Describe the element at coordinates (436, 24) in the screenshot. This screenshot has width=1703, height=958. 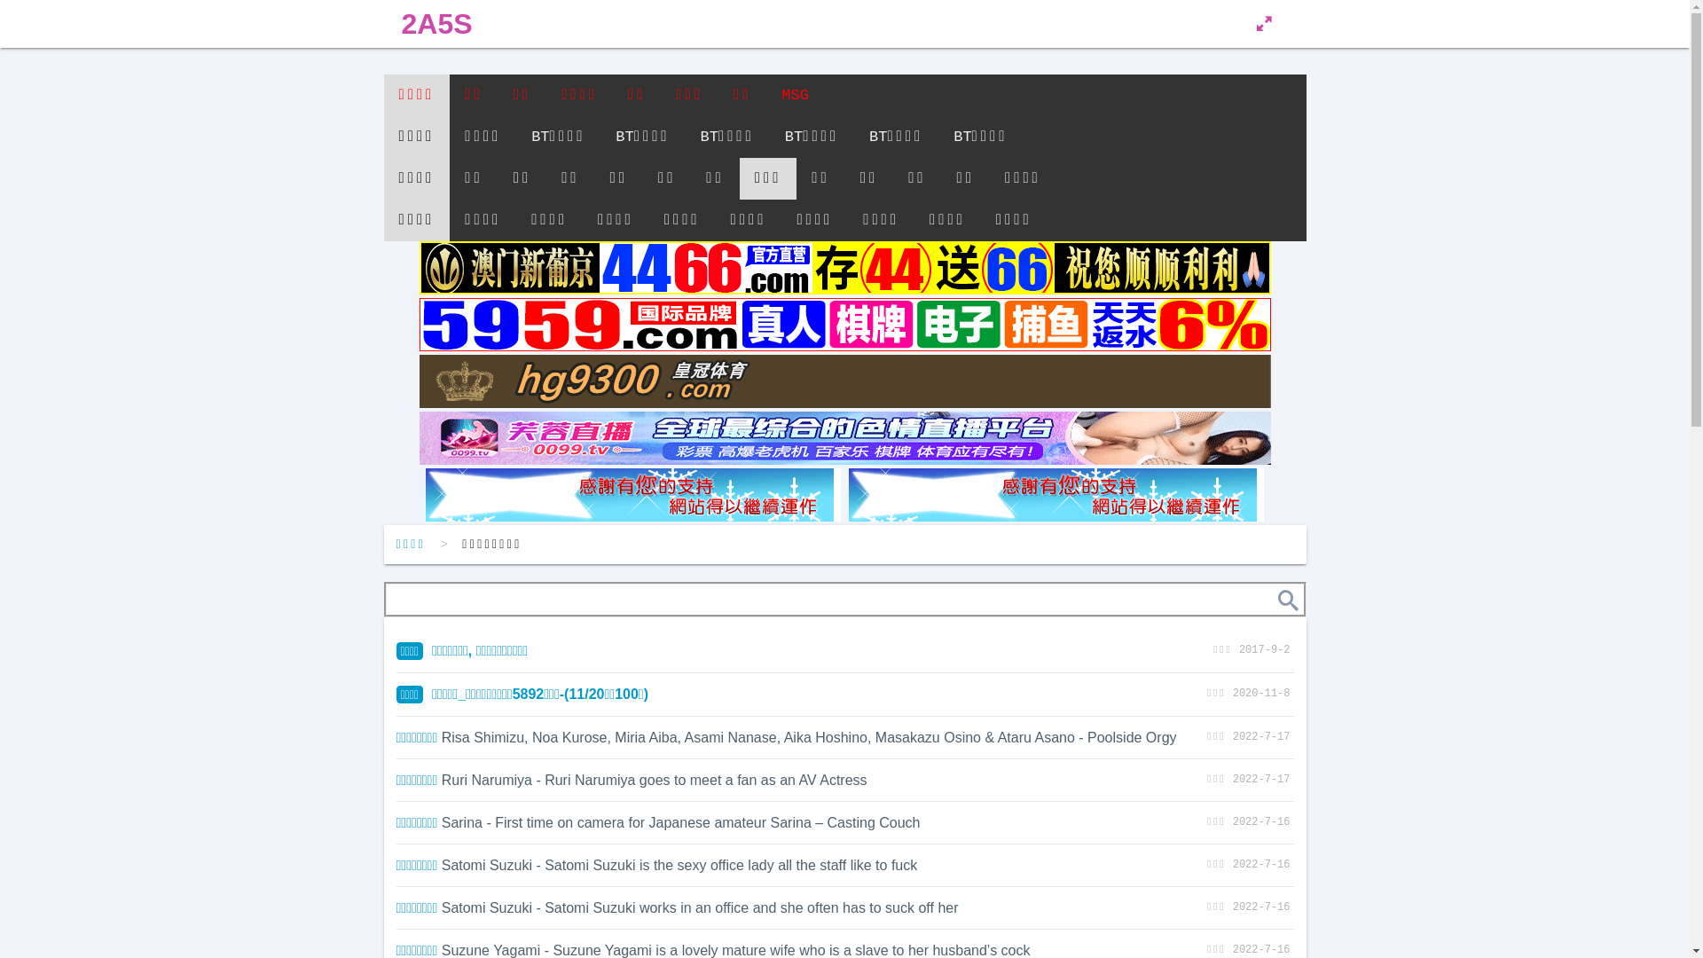
I see `2A5S` at that location.